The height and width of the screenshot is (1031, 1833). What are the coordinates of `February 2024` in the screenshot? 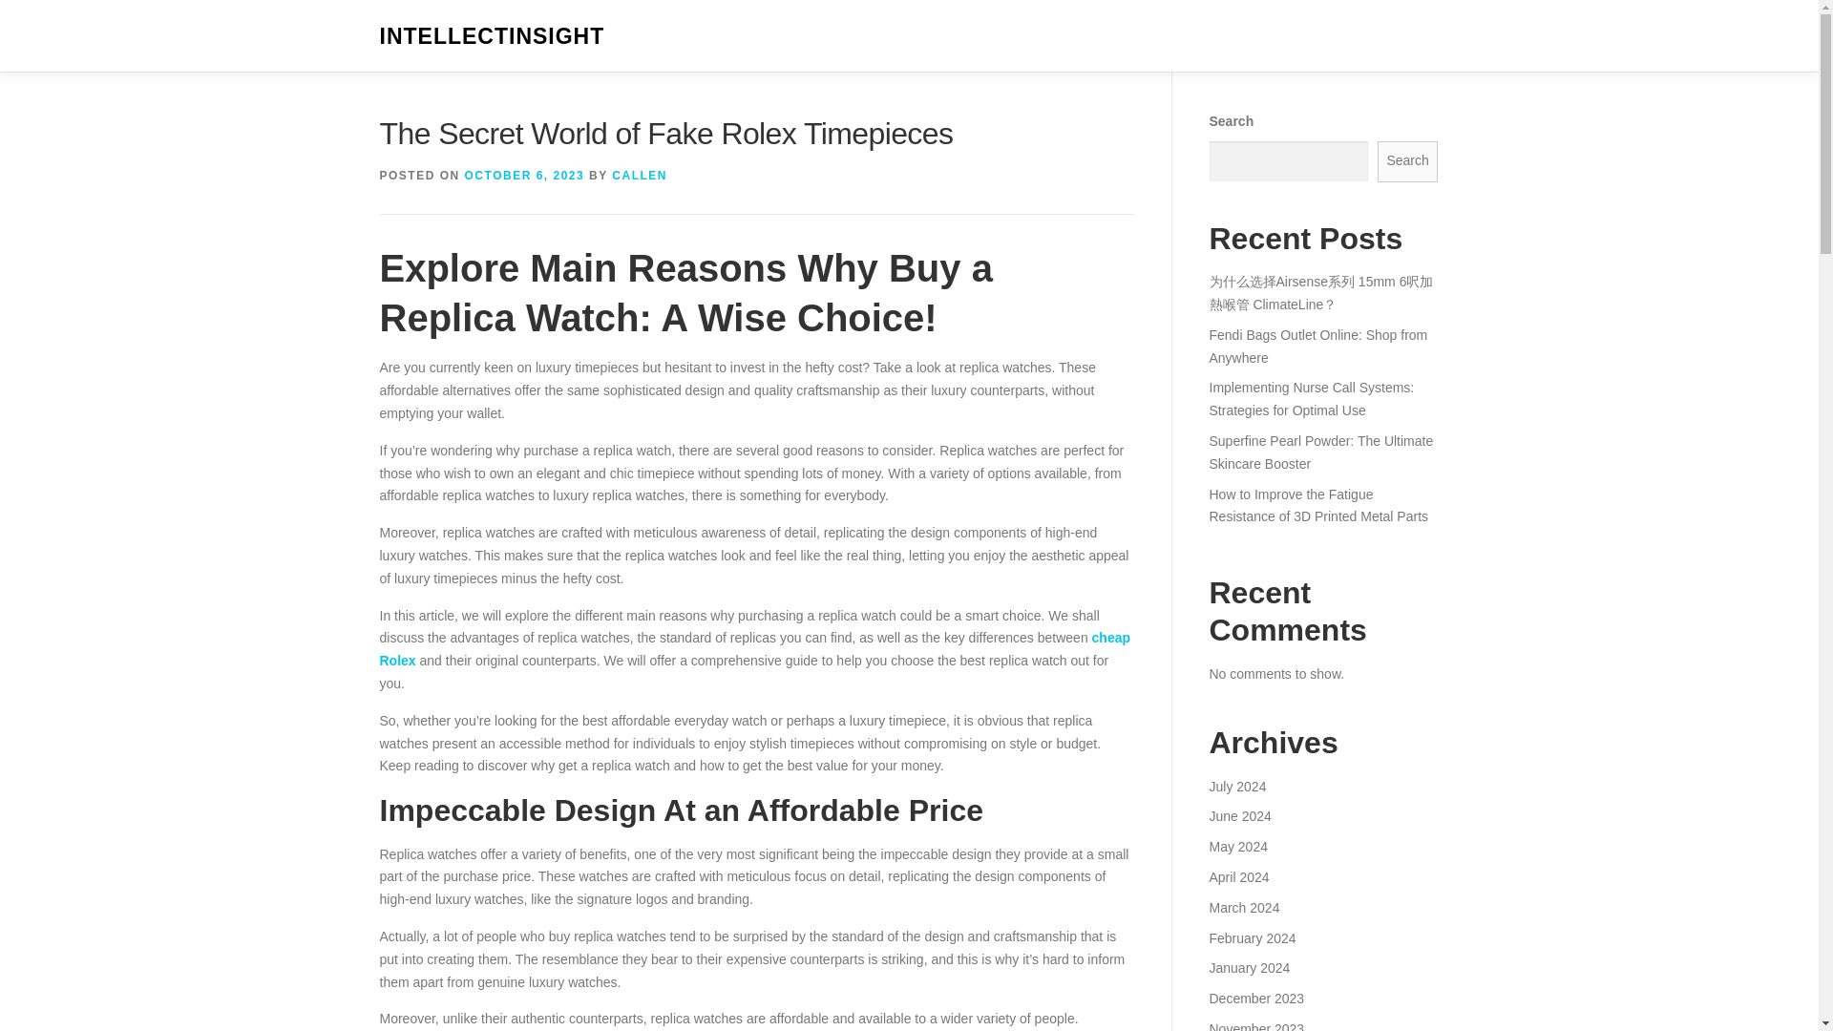 It's located at (1252, 937).